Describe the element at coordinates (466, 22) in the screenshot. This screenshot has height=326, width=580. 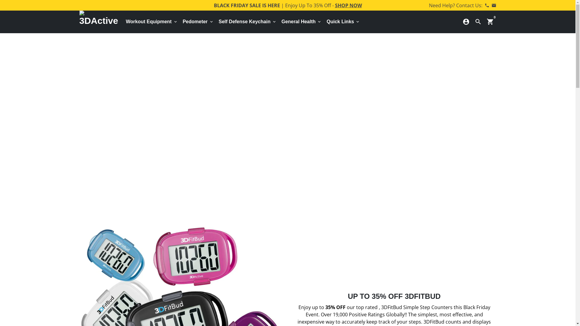
I see `account_circle` at that location.